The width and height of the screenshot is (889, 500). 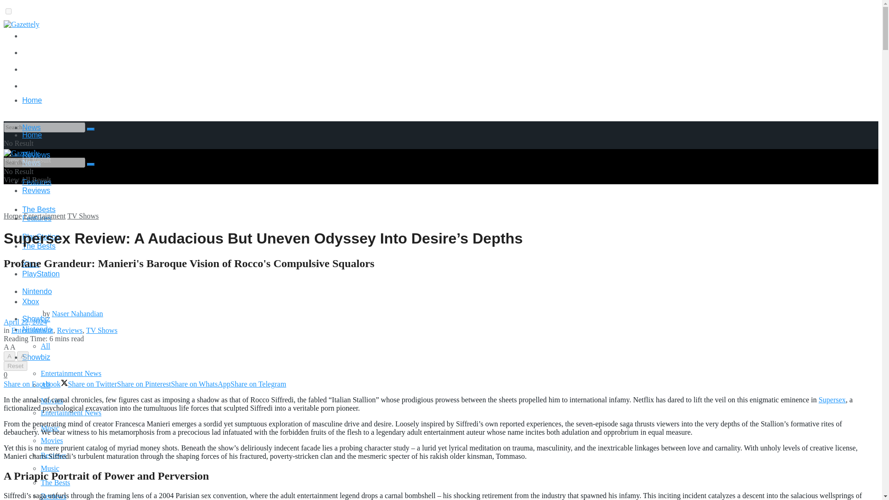 What do you see at coordinates (53, 456) in the screenshot?
I see `Reviews` at bounding box center [53, 456].